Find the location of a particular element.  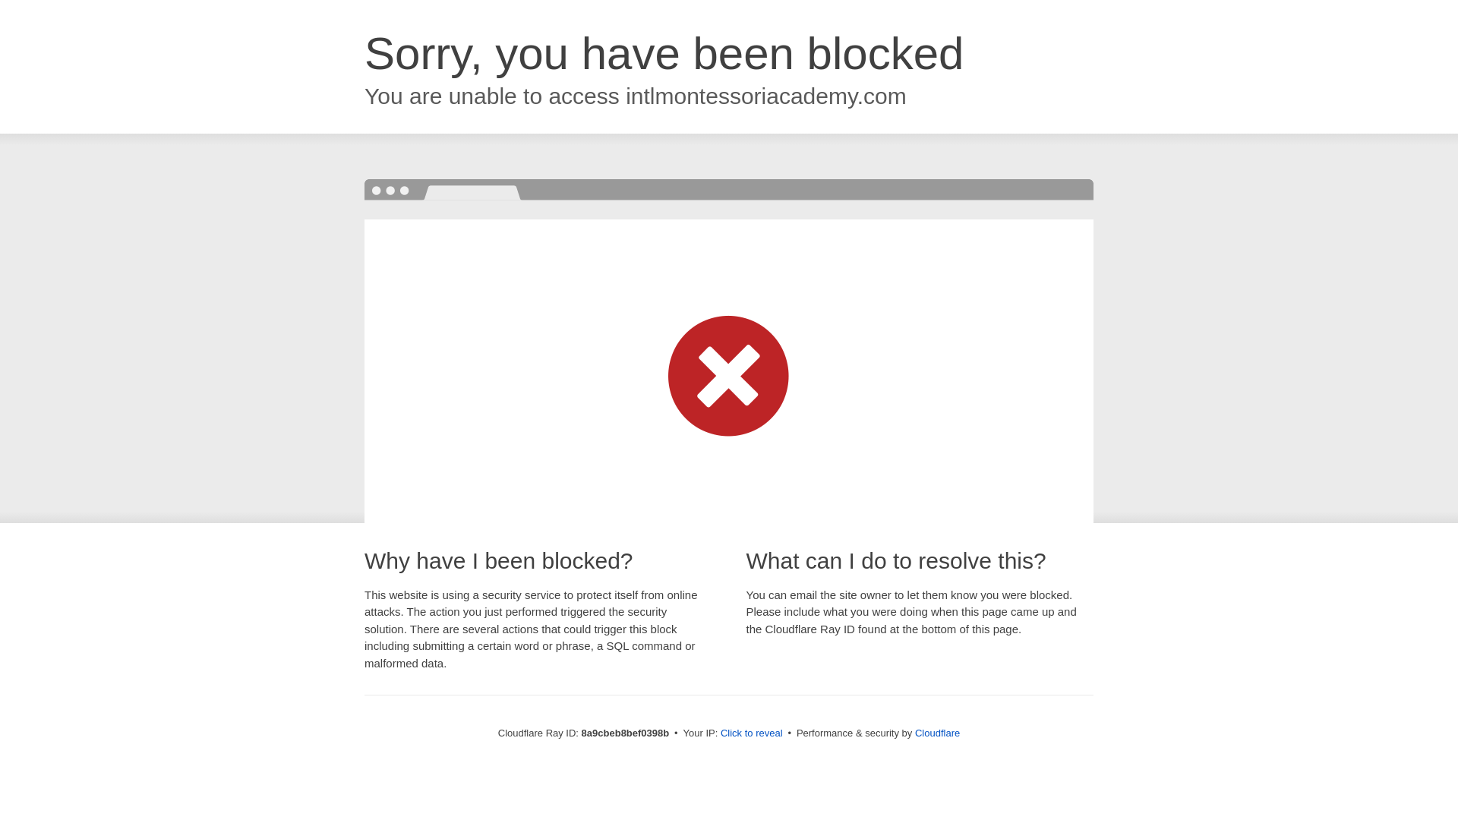

Click to reveal is located at coordinates (752, 733).